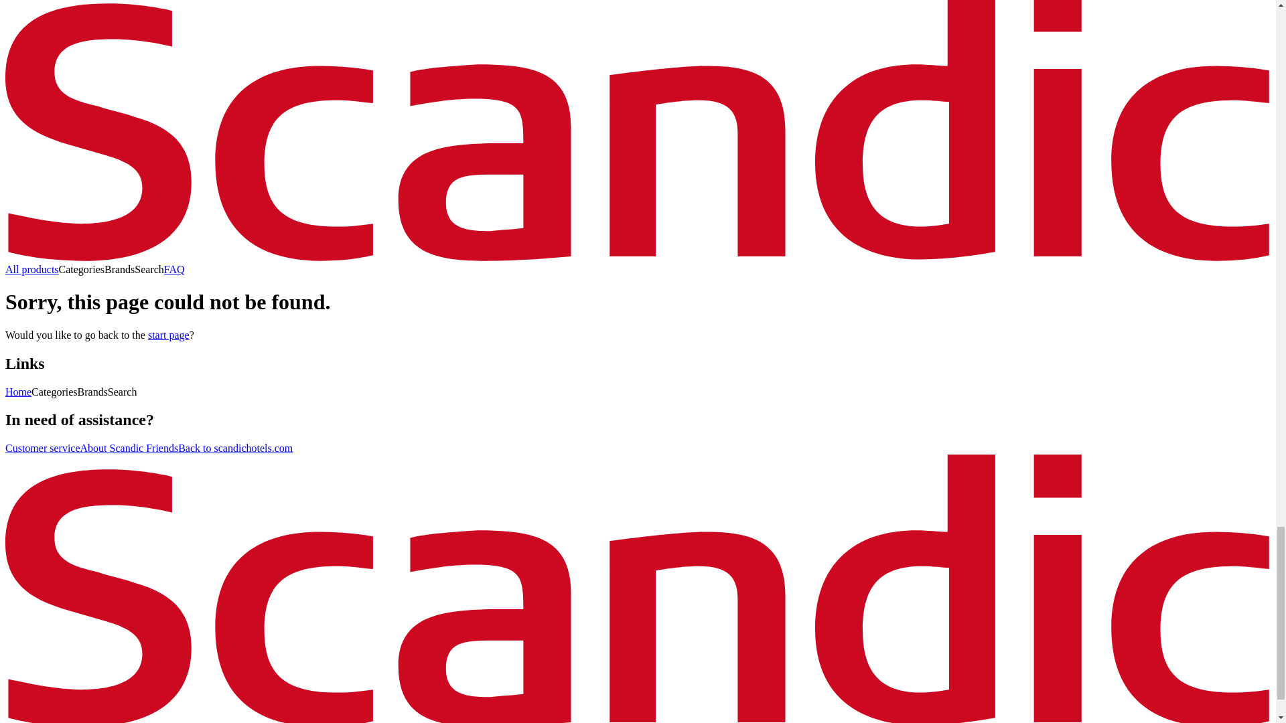 The image size is (1286, 723). Describe the element at coordinates (17, 392) in the screenshot. I see `Home` at that location.